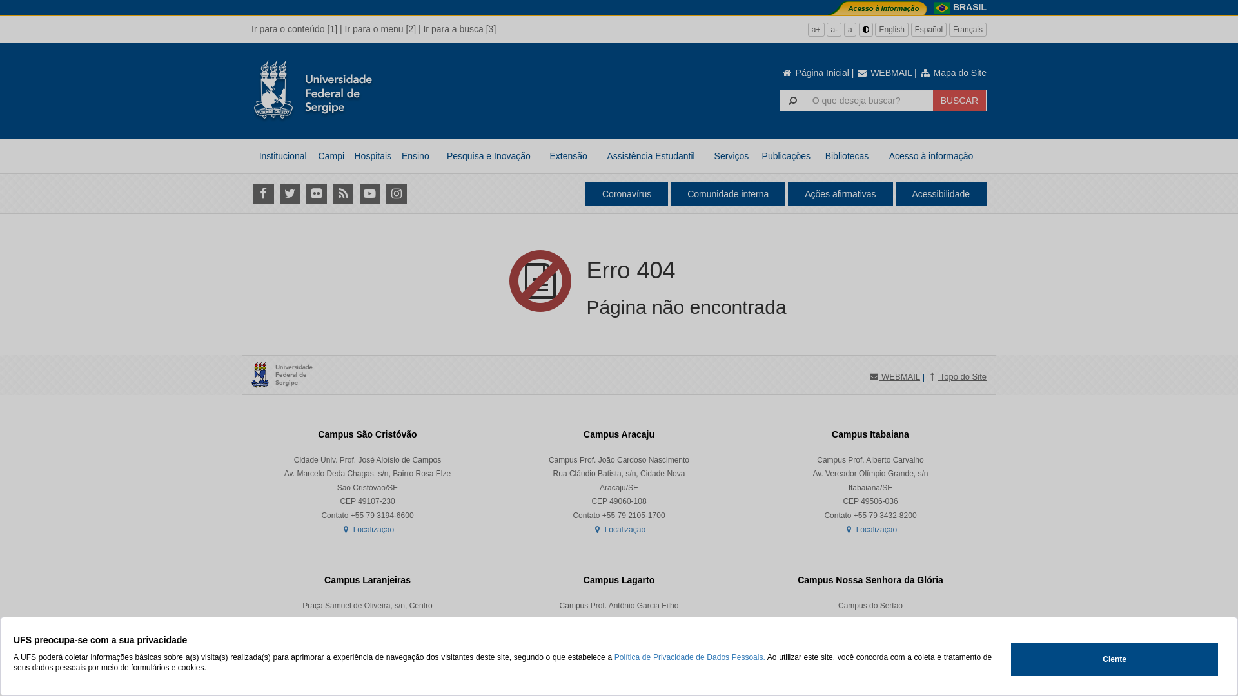  What do you see at coordinates (396, 193) in the screenshot?
I see `Instagram` at bounding box center [396, 193].